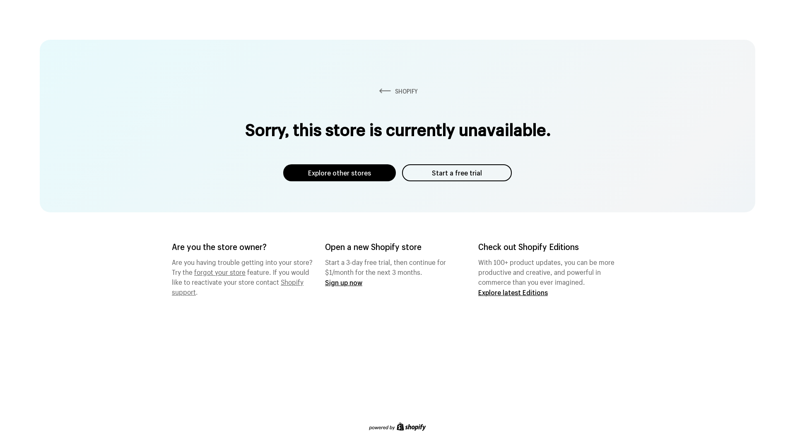 The image size is (795, 447). What do you see at coordinates (220, 271) in the screenshot?
I see `forgot your store` at bounding box center [220, 271].